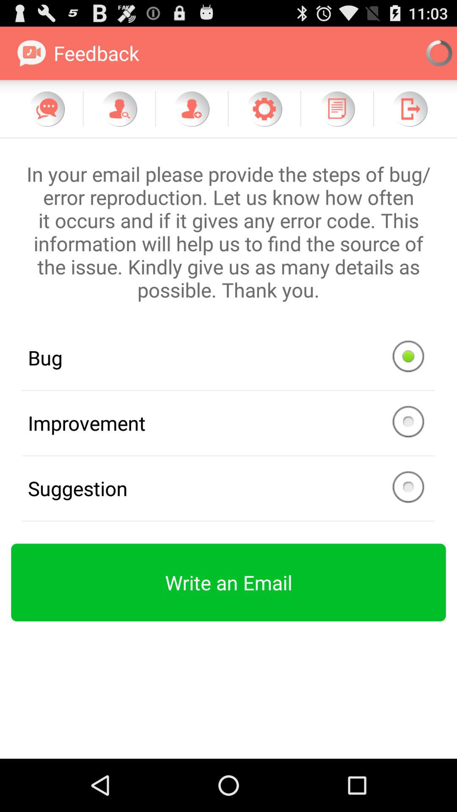 Image resolution: width=457 pixels, height=812 pixels. What do you see at coordinates (228, 582) in the screenshot?
I see `choose write an email button` at bounding box center [228, 582].